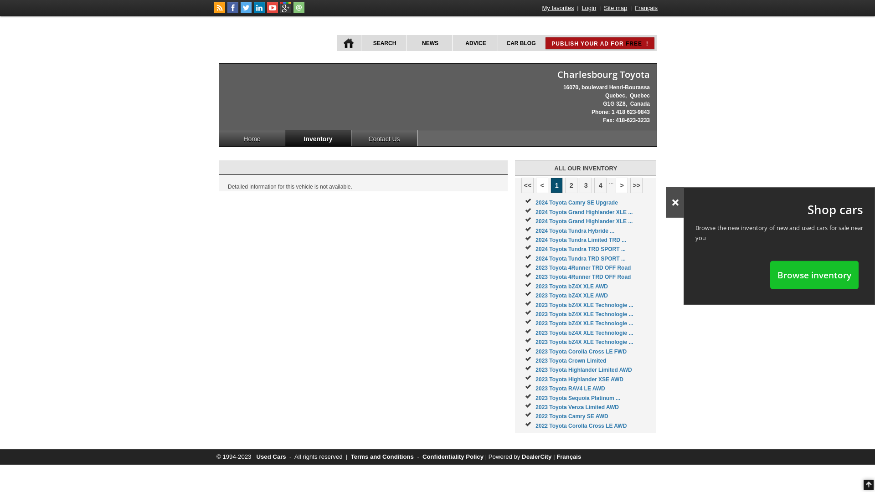 The width and height of the screenshot is (875, 492). What do you see at coordinates (299, 11) in the screenshot?
I see `Contact autoExpert.ca` at bounding box center [299, 11].